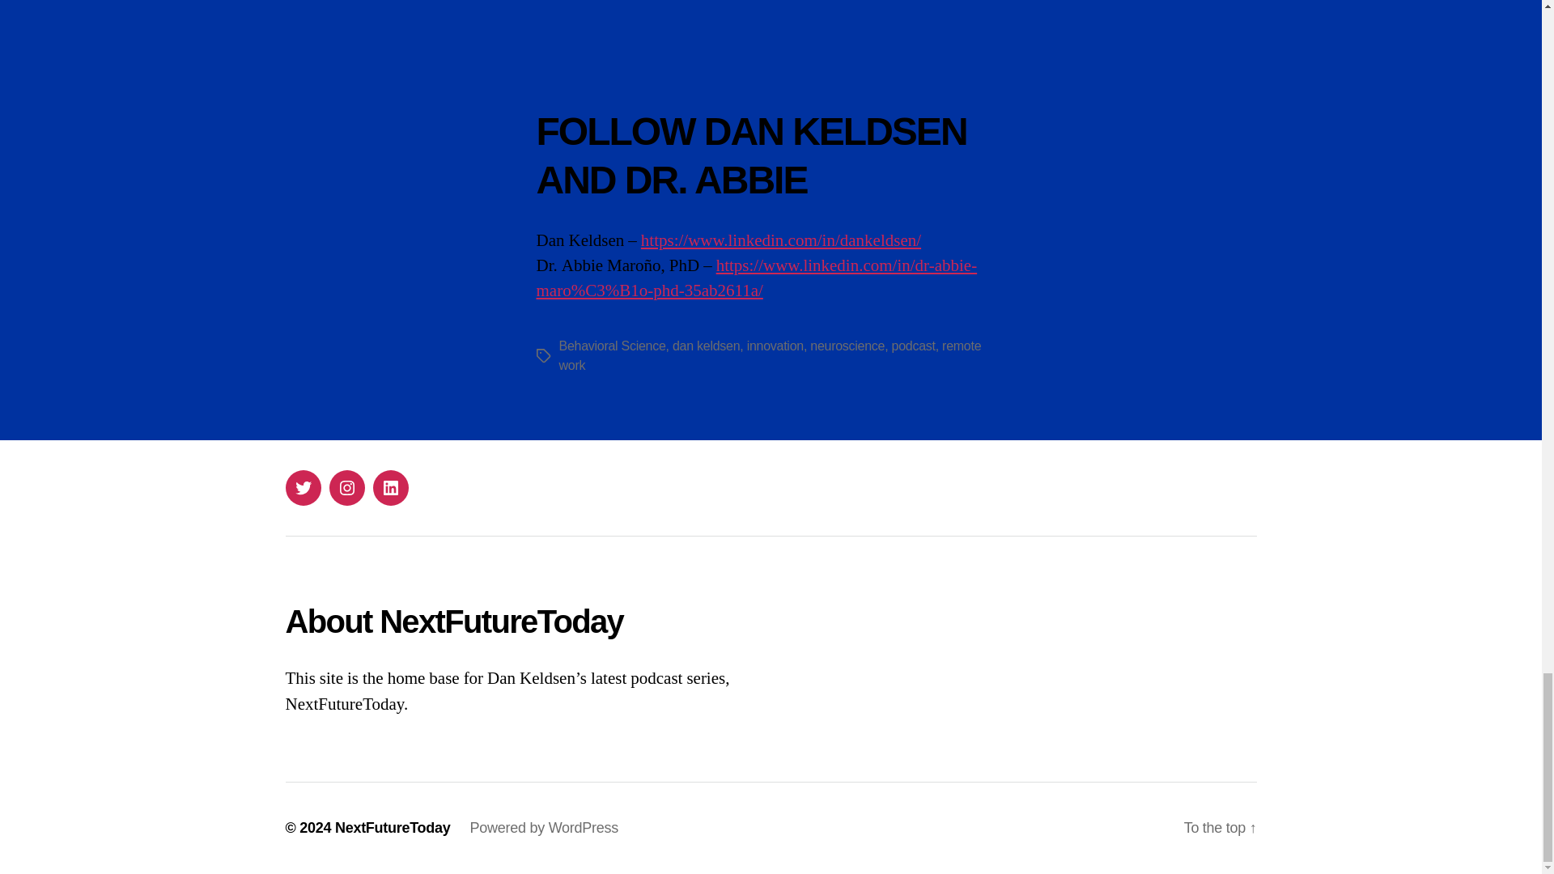 The image size is (1554, 874). What do you see at coordinates (775, 346) in the screenshot?
I see `innovation` at bounding box center [775, 346].